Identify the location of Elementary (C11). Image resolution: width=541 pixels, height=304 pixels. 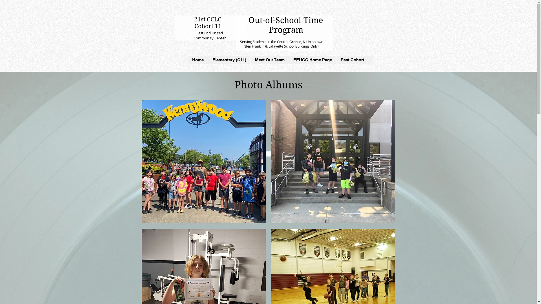
(229, 60).